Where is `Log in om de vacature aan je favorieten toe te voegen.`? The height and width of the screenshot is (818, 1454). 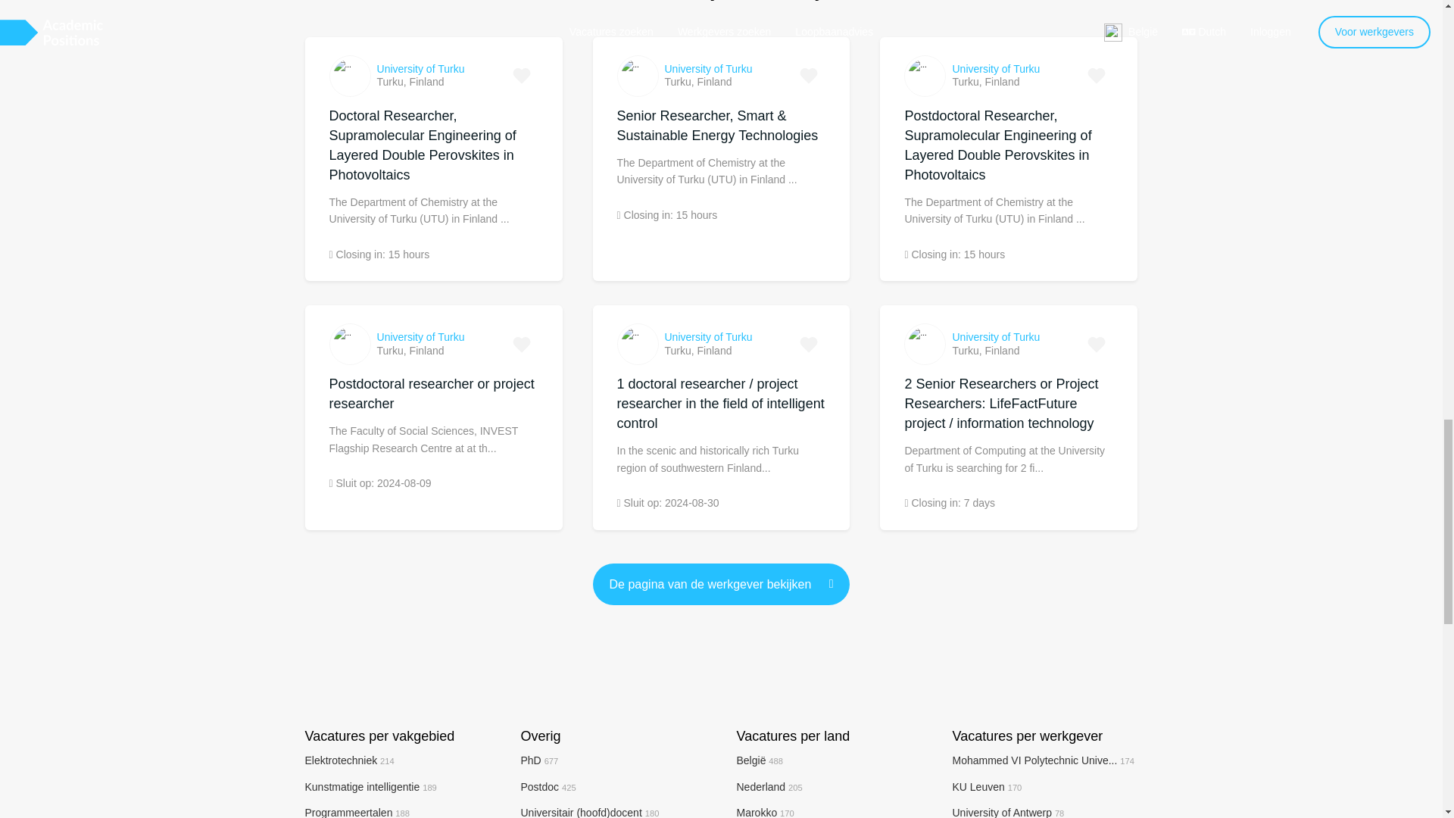 Log in om de vacature aan je favorieten toe te voegen. is located at coordinates (809, 76).